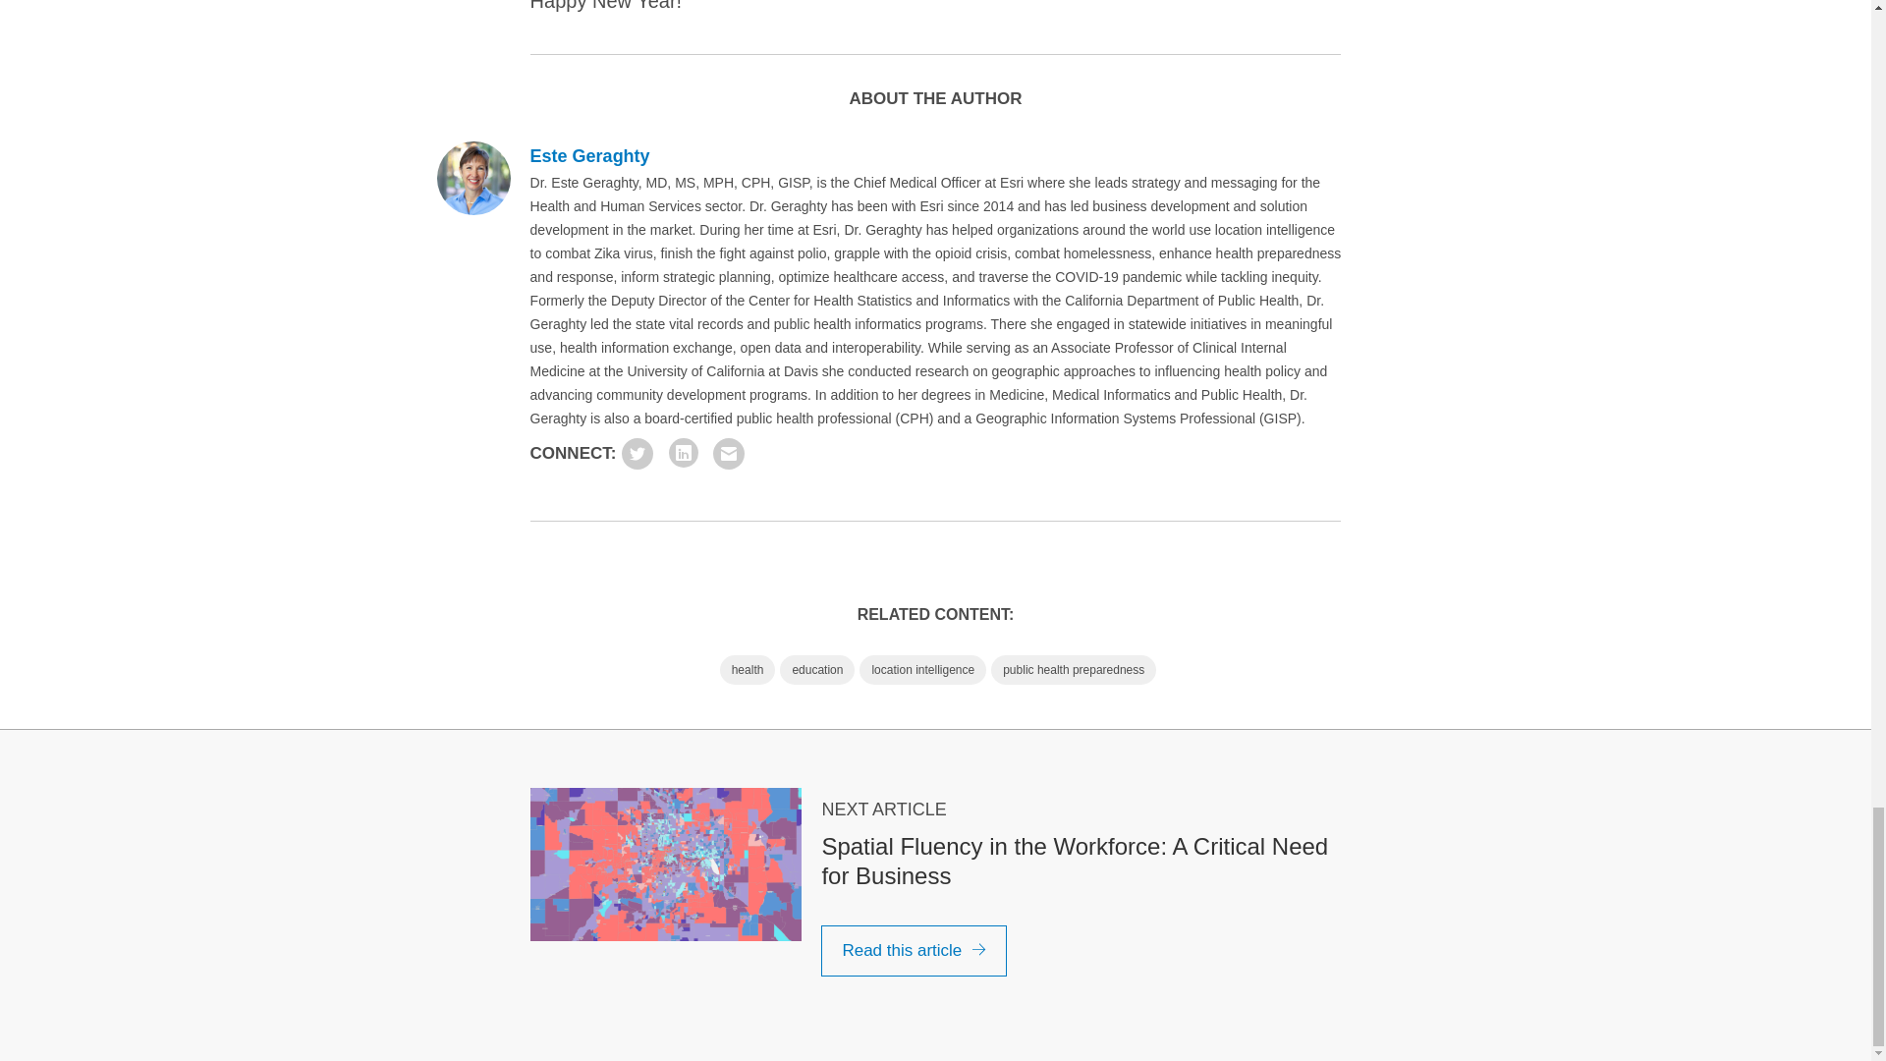  What do you see at coordinates (748, 670) in the screenshot?
I see `health` at bounding box center [748, 670].